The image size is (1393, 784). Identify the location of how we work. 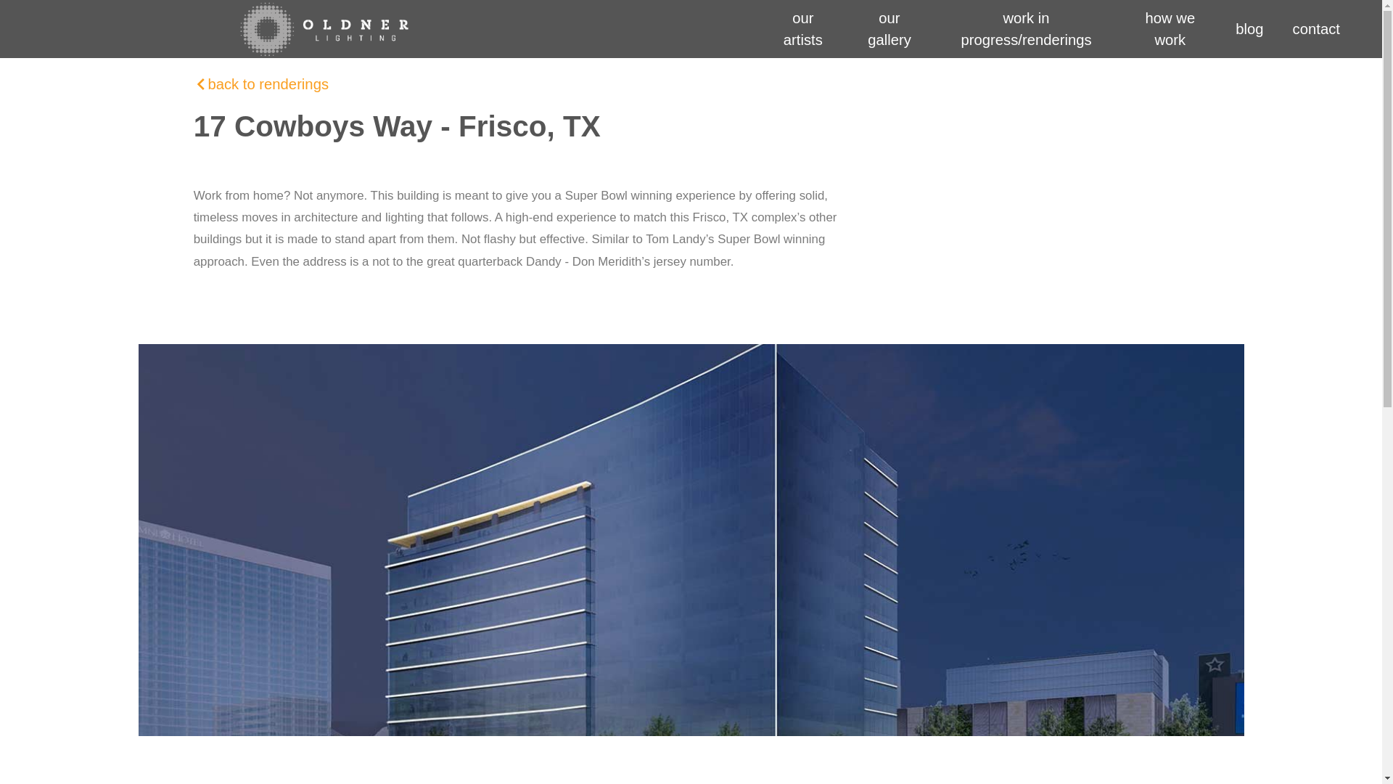
(1170, 29).